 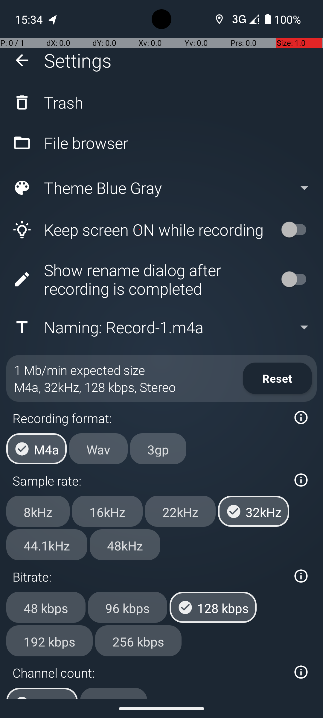 I want to click on Location requests active, so click(x=220, y=19).